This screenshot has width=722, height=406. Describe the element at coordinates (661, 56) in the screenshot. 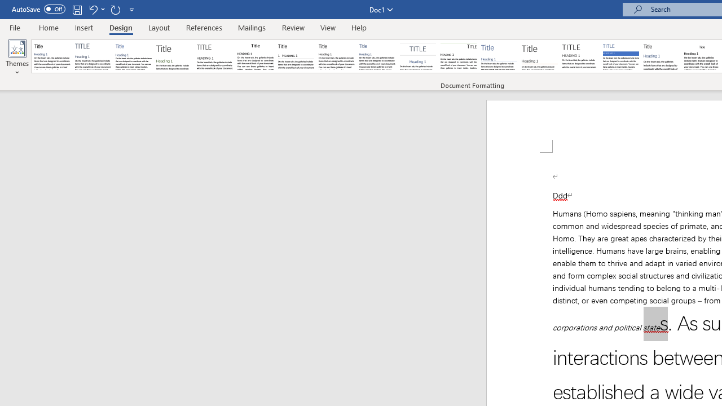

I see `Word` at that location.